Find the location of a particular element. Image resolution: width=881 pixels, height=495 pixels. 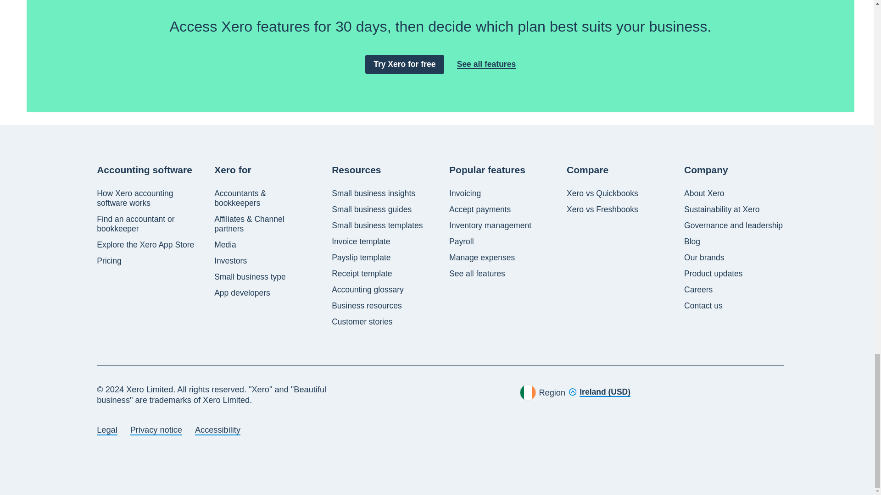

See all features is located at coordinates (486, 64).